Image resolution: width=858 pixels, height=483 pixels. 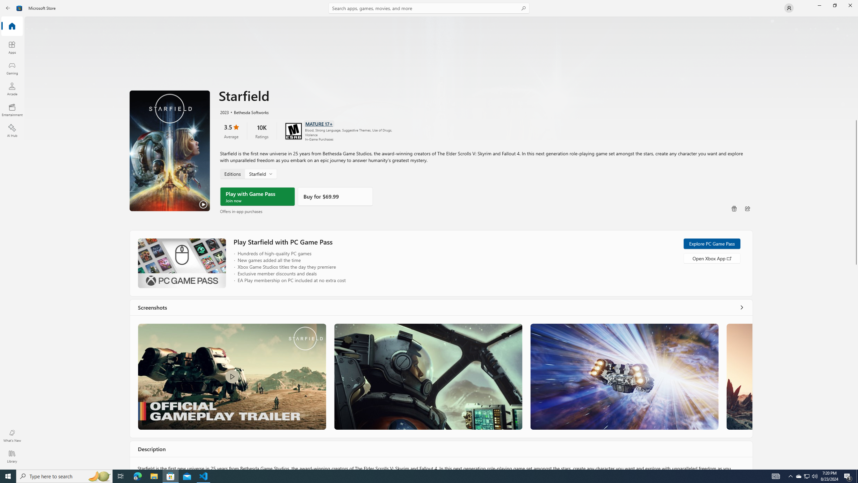 I want to click on Vertical Small Decrease, so click(x=856, y=19).